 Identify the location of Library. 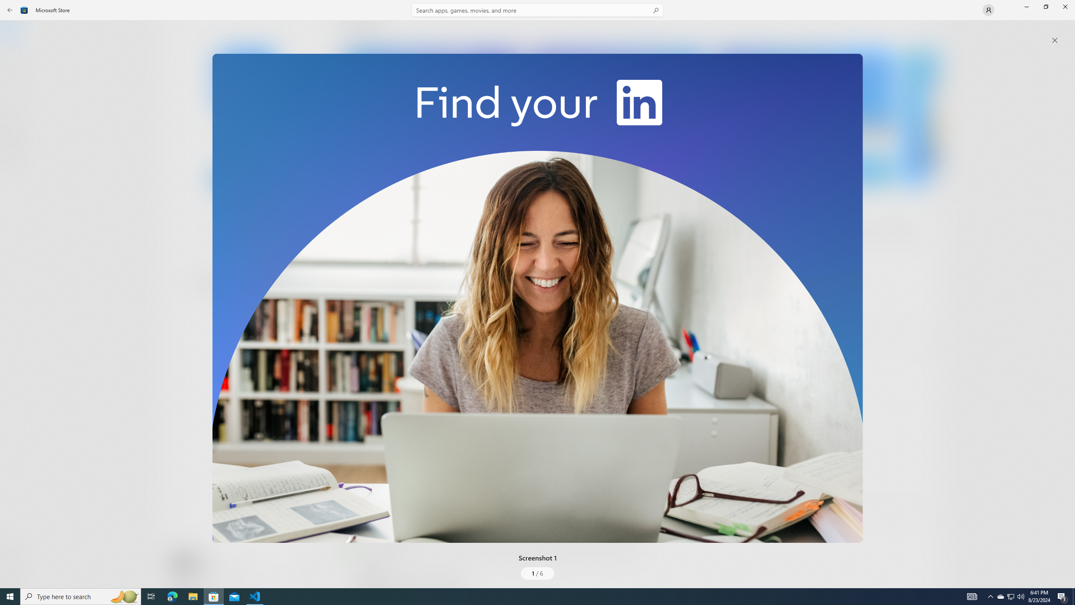
(15, 572).